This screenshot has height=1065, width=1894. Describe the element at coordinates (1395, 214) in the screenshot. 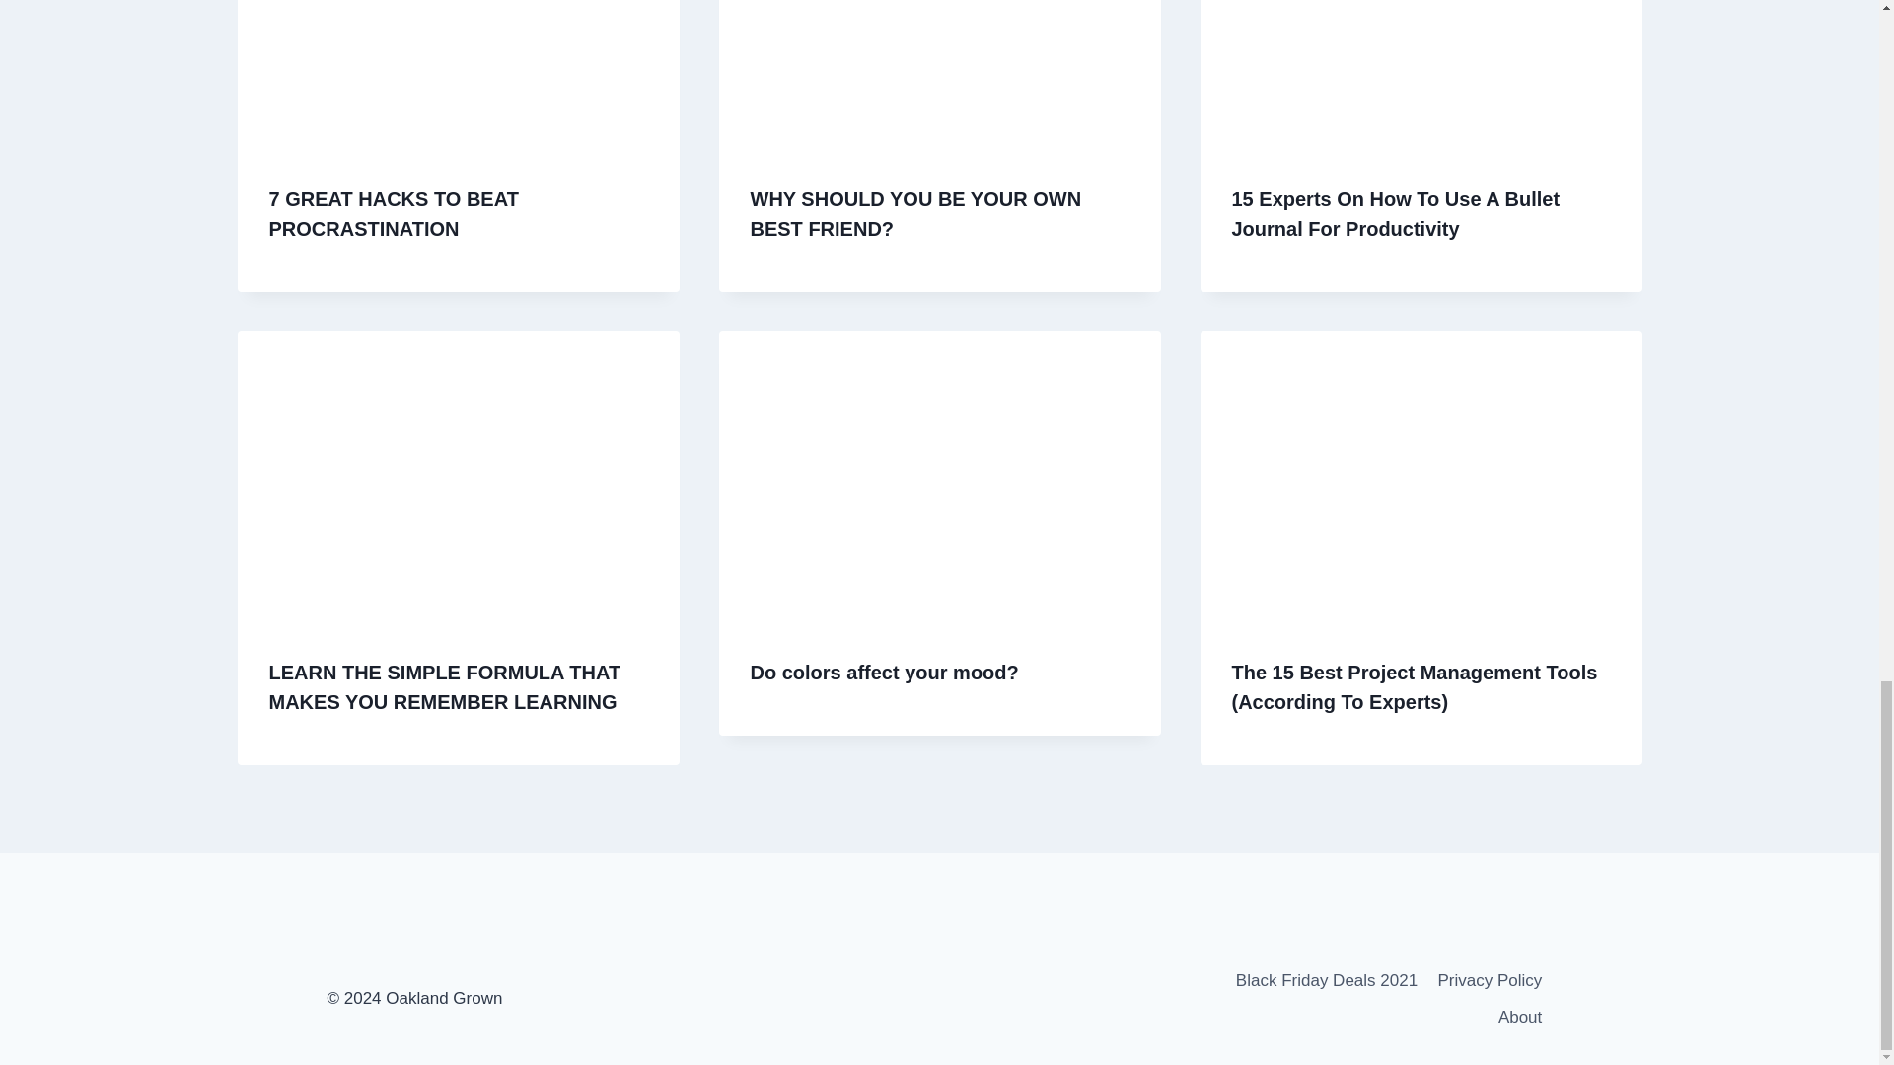

I see `15 Experts On How To Use A Bullet Journal For Productivity` at that location.